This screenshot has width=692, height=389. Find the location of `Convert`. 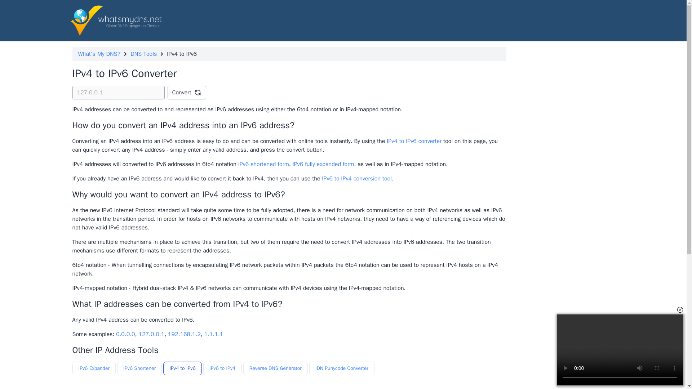

Convert is located at coordinates (186, 92).